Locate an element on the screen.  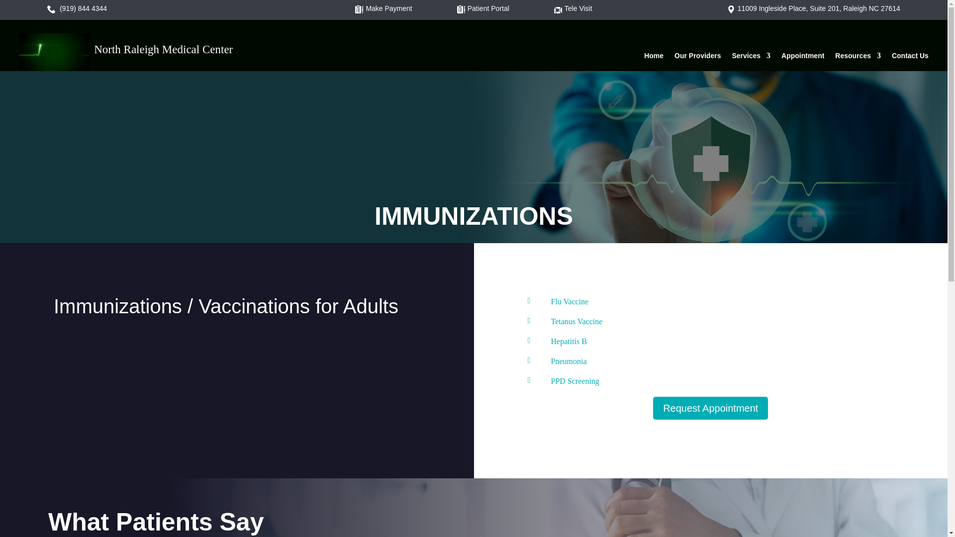
11009 Ingleside Place, Suite 201, Raleigh NC 27614 is located at coordinates (819, 8).